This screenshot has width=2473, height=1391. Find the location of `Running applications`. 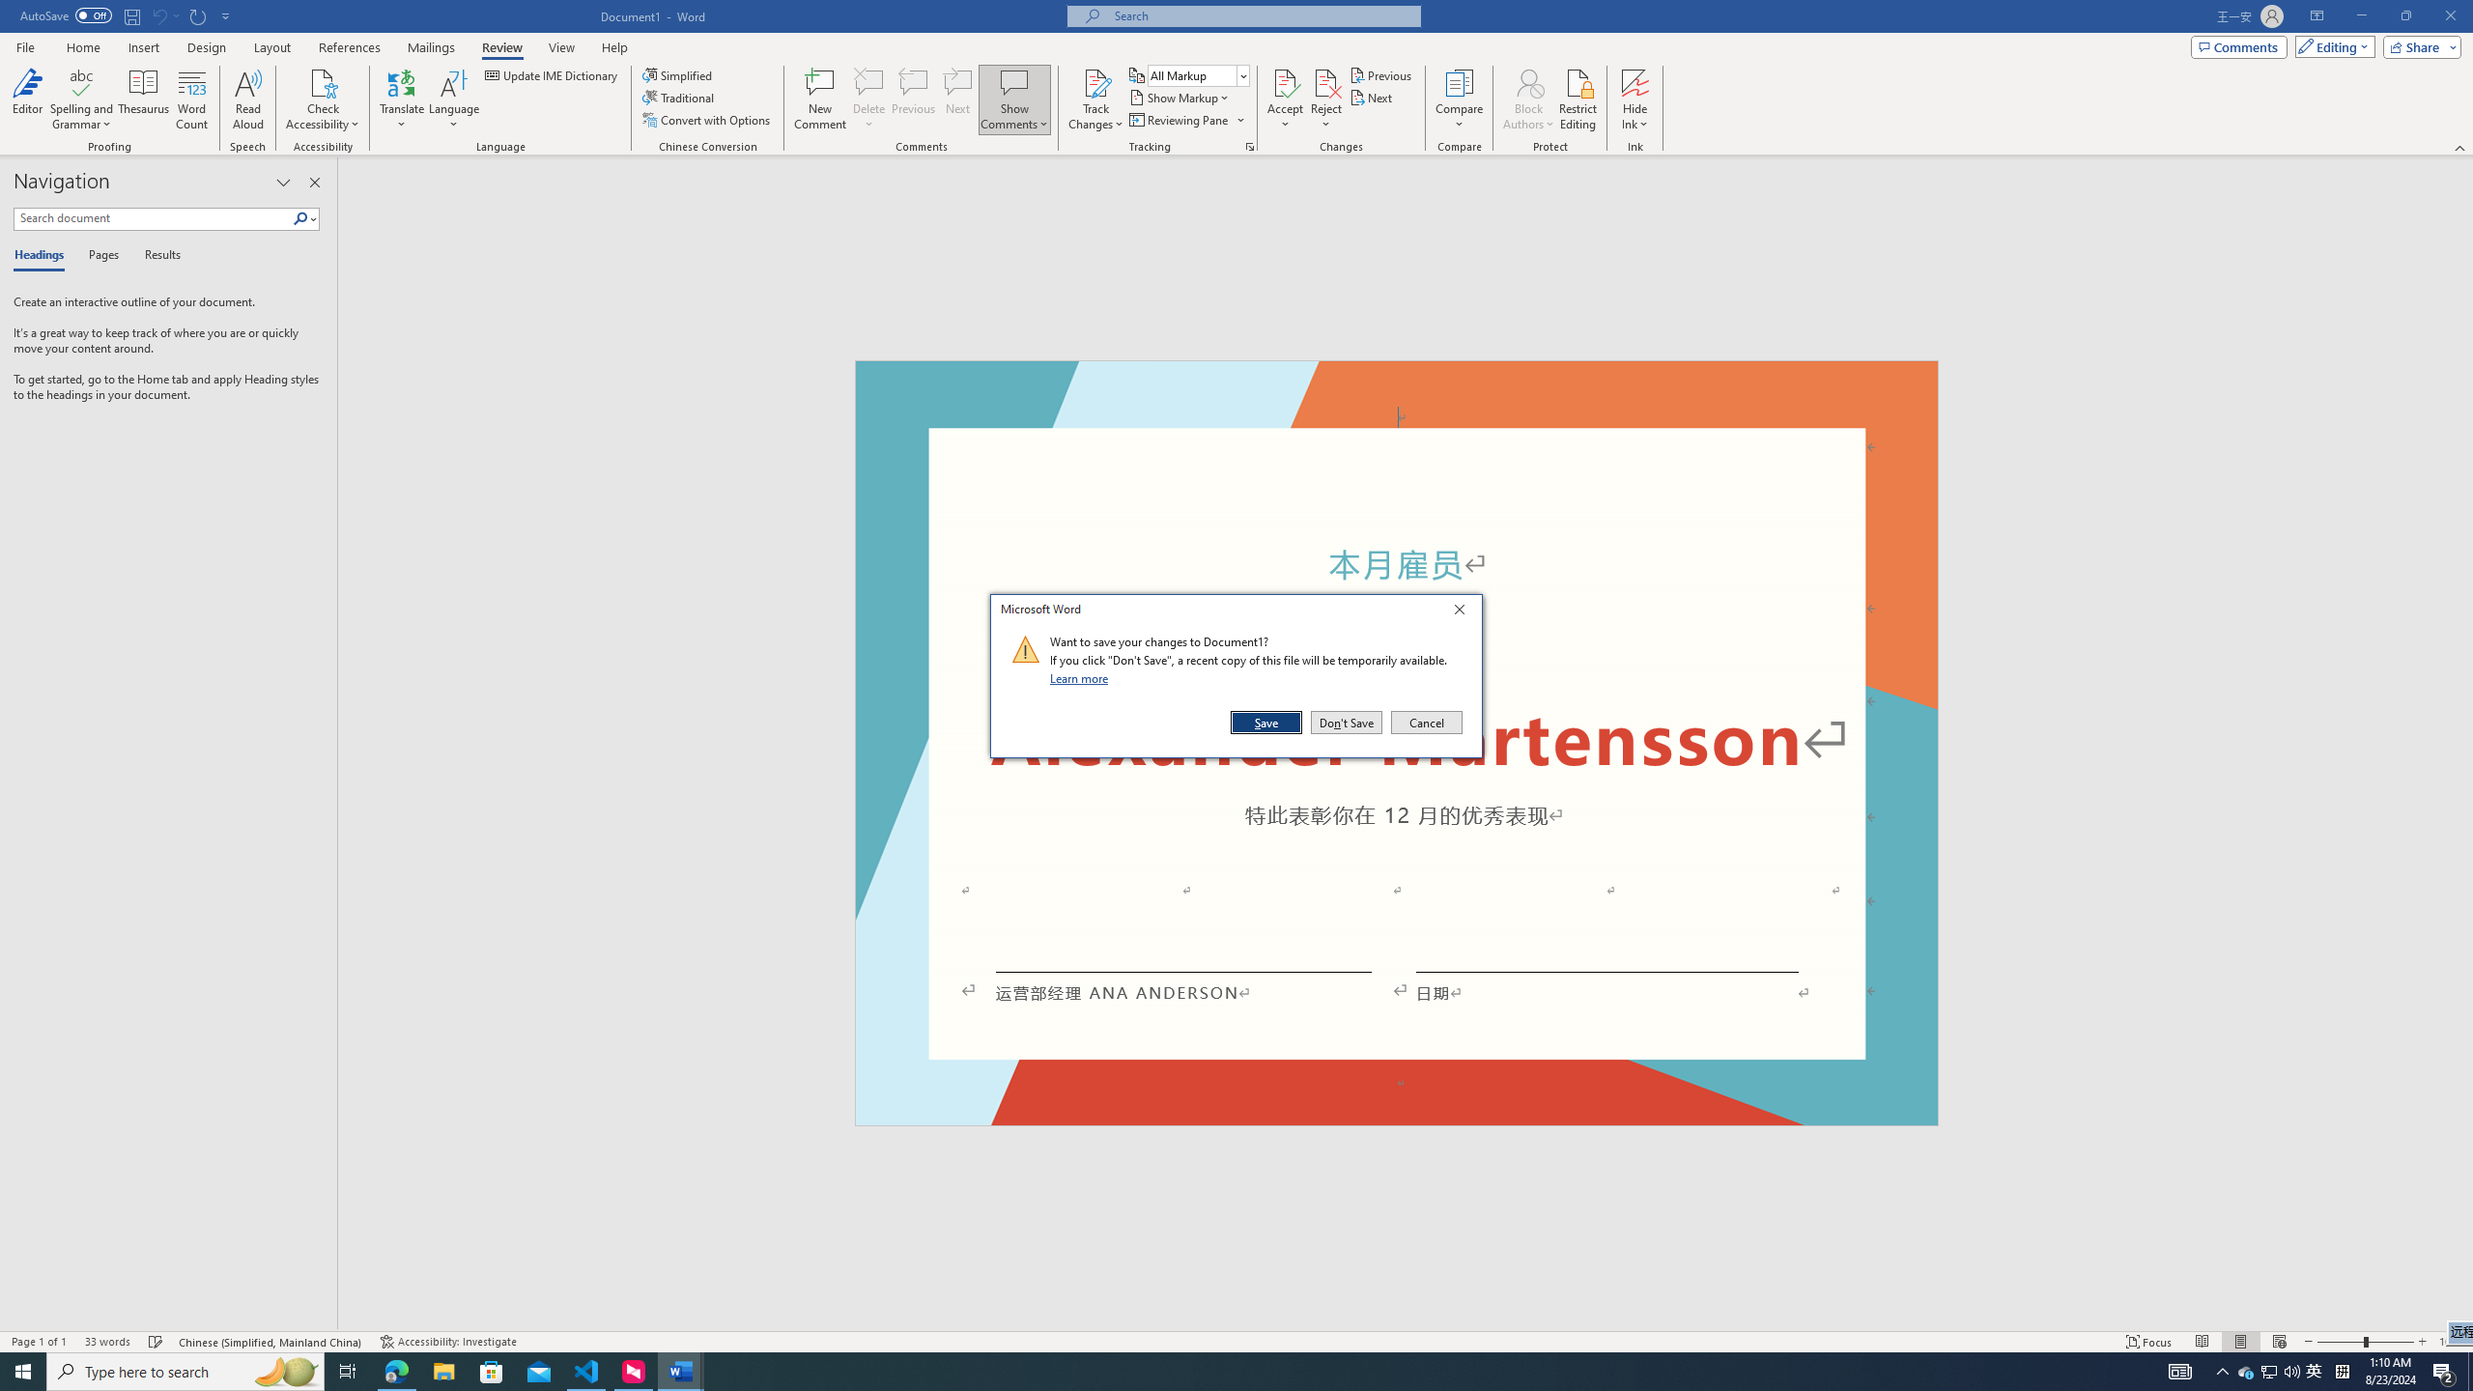

Running applications is located at coordinates (1190, 1372).